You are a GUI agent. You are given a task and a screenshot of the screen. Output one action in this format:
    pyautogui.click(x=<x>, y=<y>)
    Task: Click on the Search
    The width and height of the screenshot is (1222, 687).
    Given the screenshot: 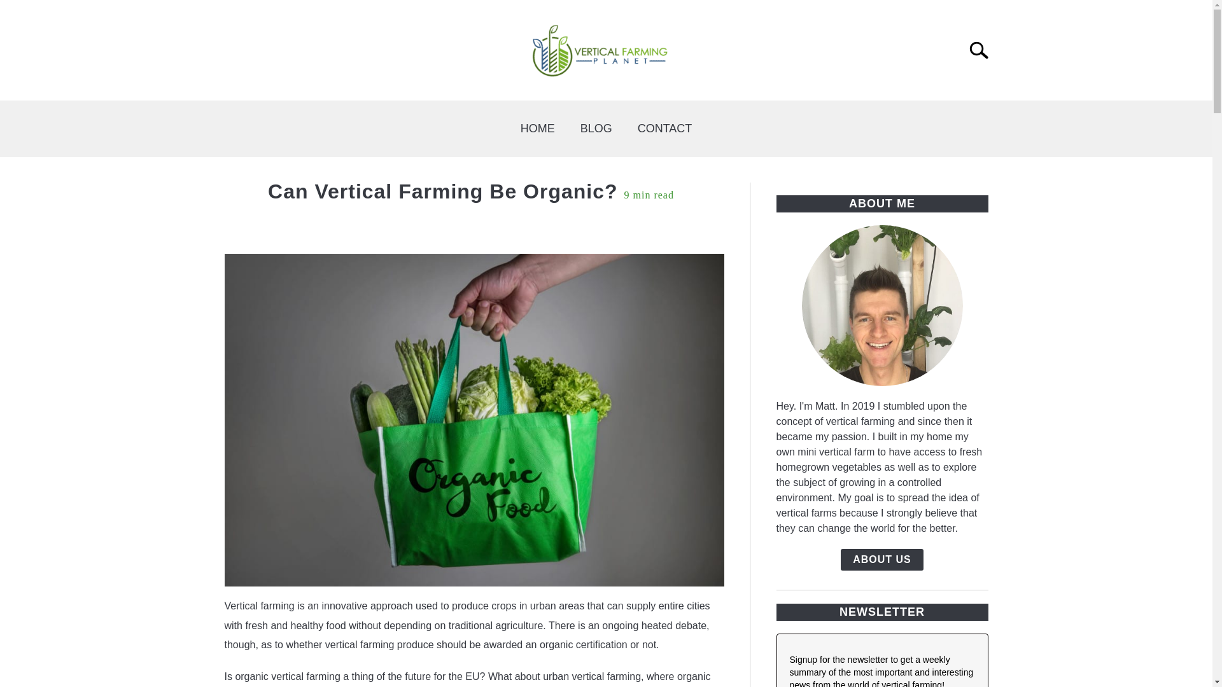 What is the action you would take?
    pyautogui.click(x=984, y=50)
    